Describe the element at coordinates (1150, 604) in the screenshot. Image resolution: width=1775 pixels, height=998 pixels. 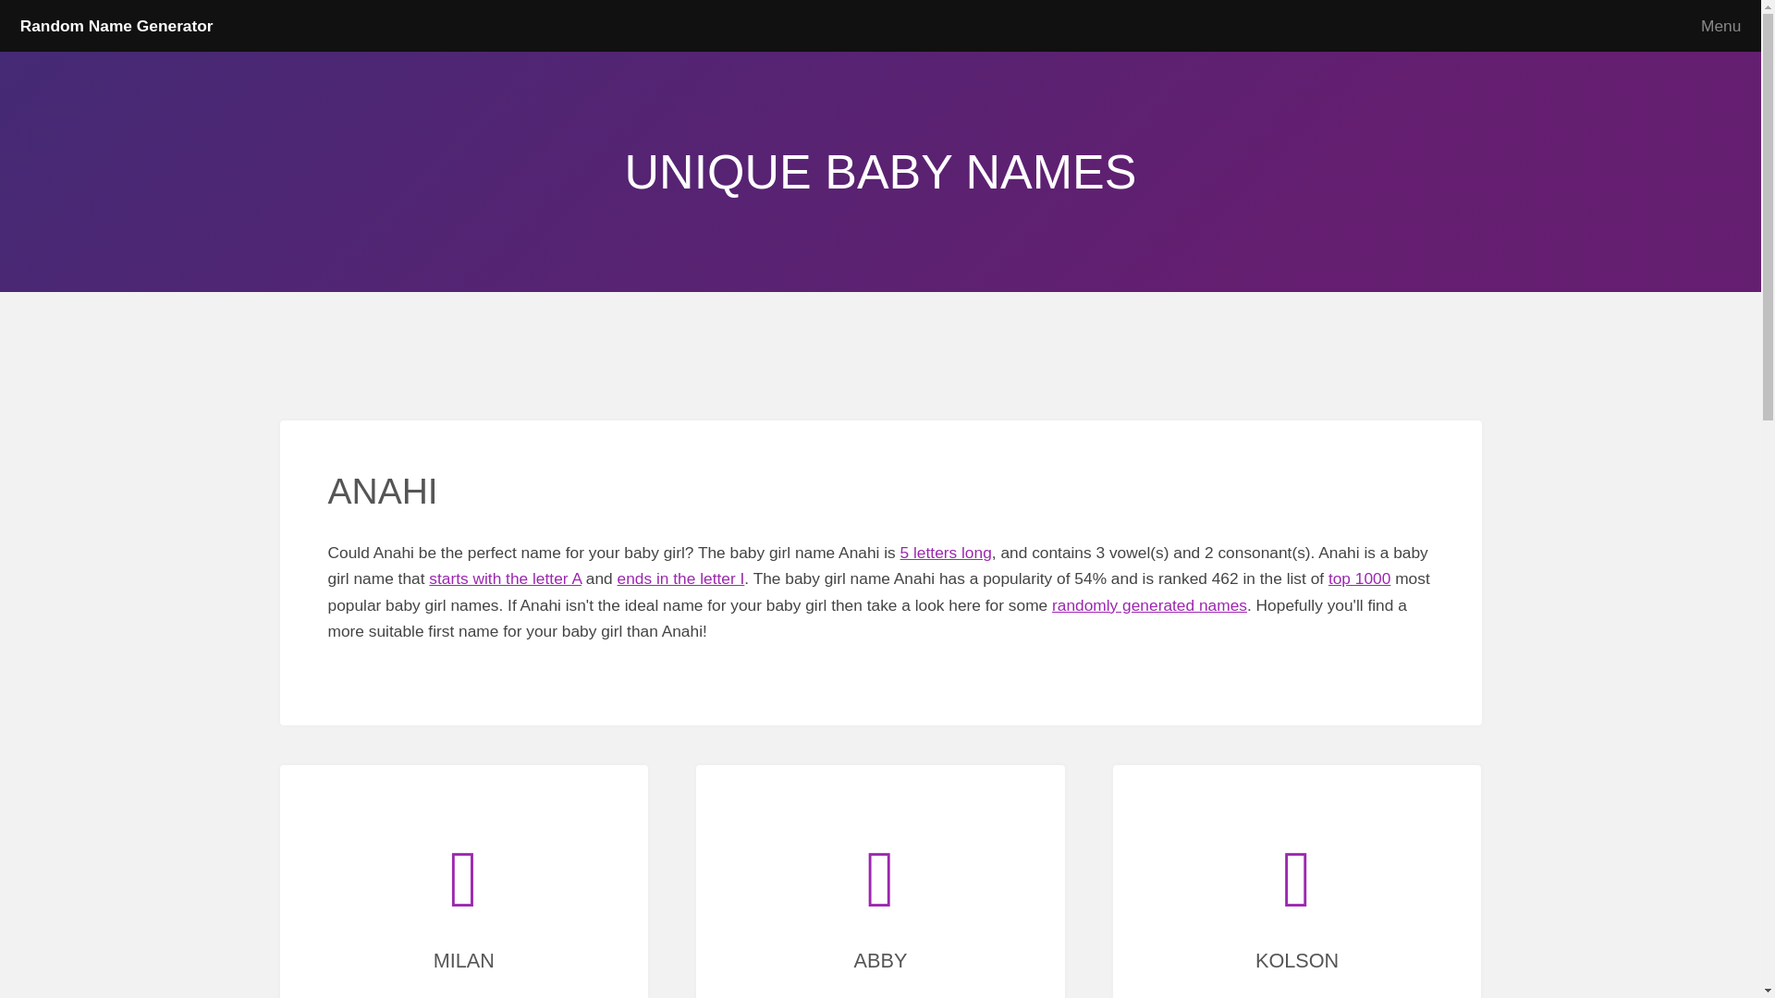
I see `randomly generated names` at that location.